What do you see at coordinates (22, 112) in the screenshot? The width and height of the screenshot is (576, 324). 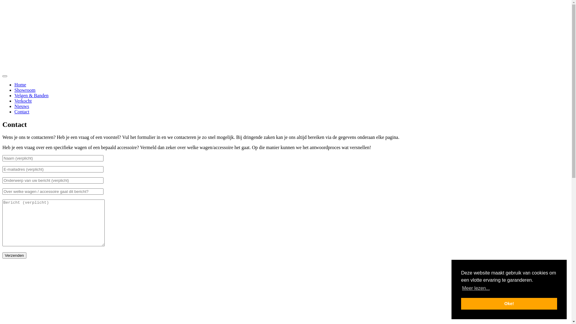 I see `Contact` at bounding box center [22, 112].